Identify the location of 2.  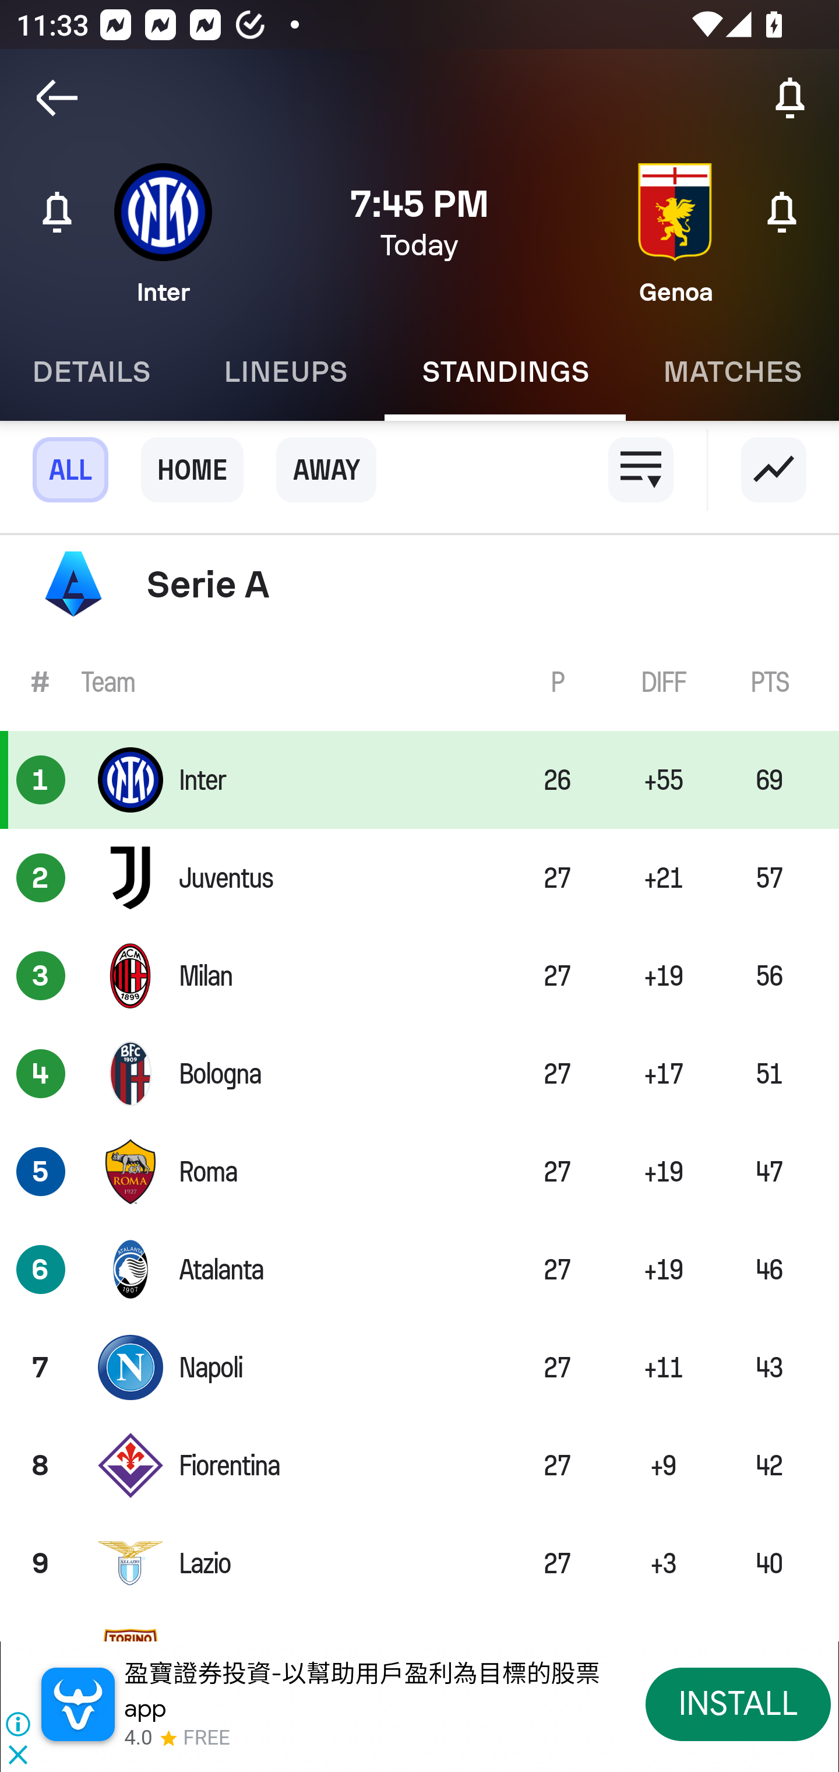
(41, 878).